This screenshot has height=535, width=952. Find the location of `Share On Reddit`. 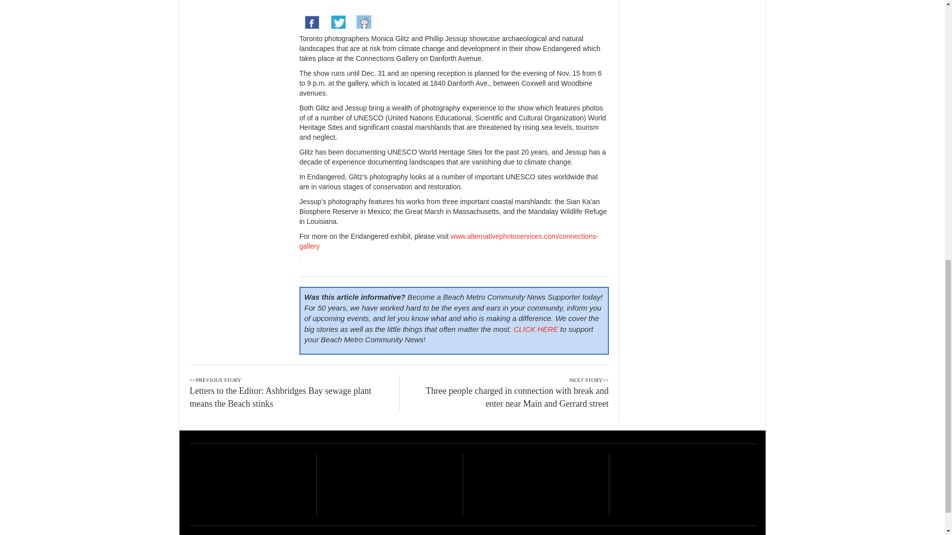

Share On Reddit is located at coordinates (363, 23).